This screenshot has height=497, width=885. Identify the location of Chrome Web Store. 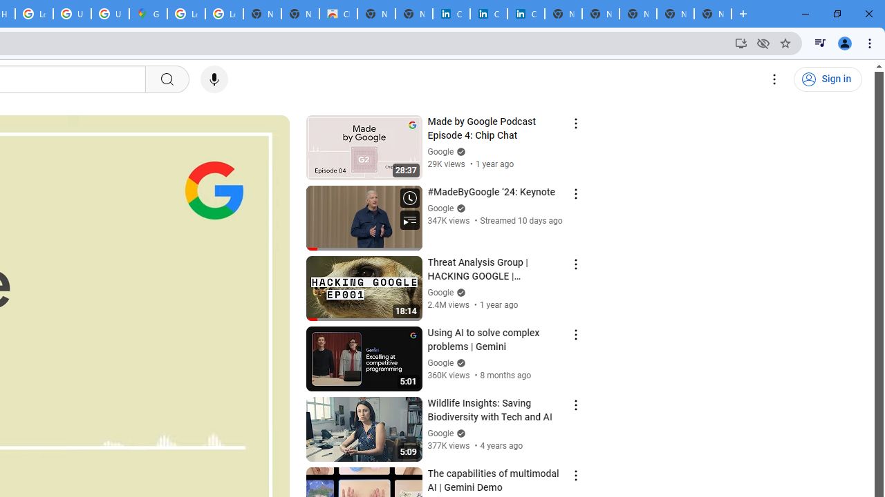
(339, 14).